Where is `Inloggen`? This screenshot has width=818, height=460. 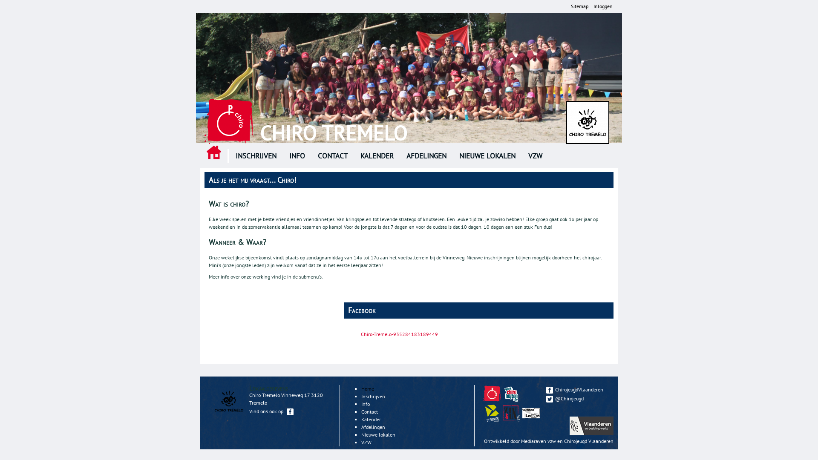 Inloggen is located at coordinates (603, 6).